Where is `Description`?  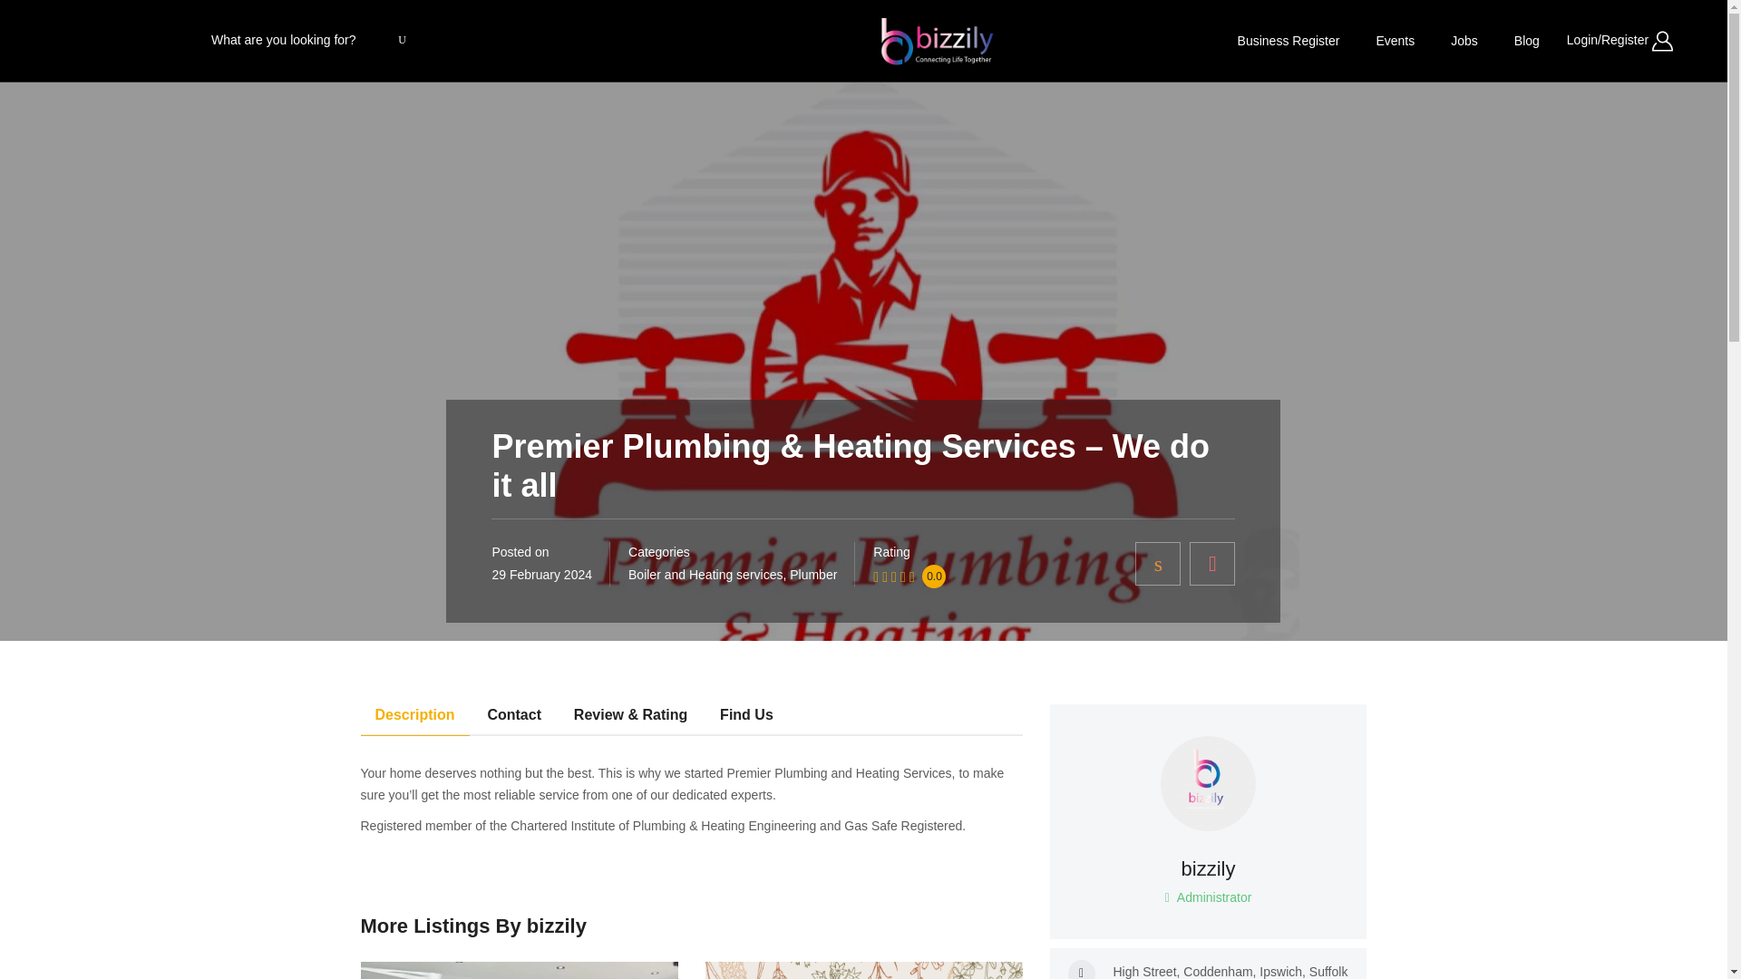
Description is located at coordinates (415, 720).